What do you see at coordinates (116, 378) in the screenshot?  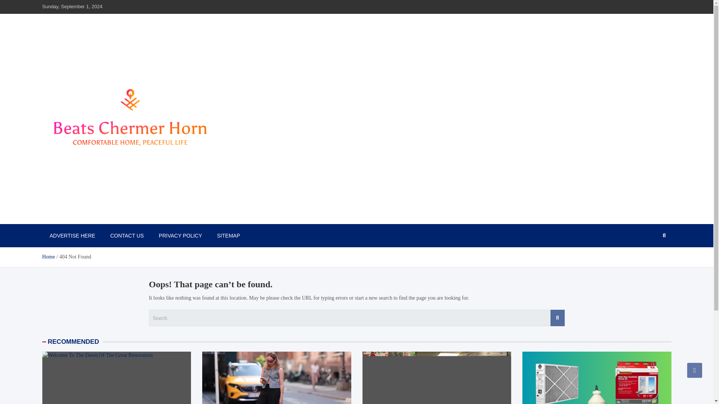 I see `Welcome To The Dawn Of The Great Renovation` at bounding box center [116, 378].